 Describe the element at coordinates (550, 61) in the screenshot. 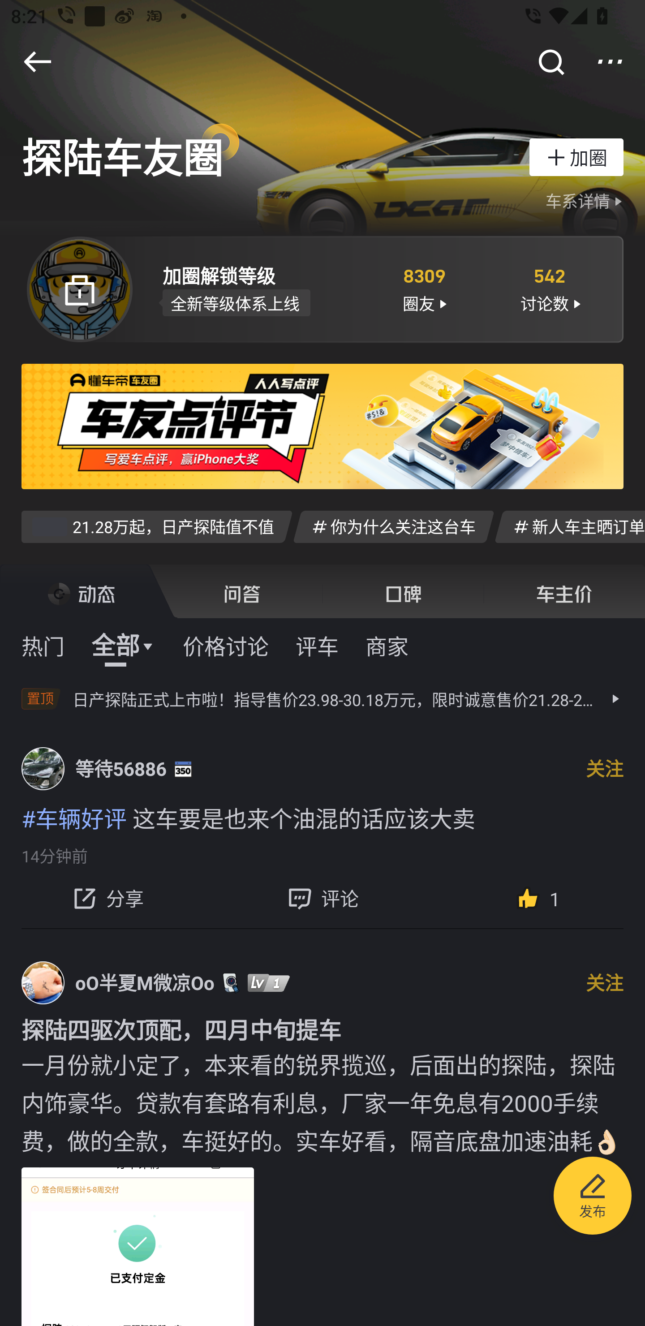

I see `` at that location.